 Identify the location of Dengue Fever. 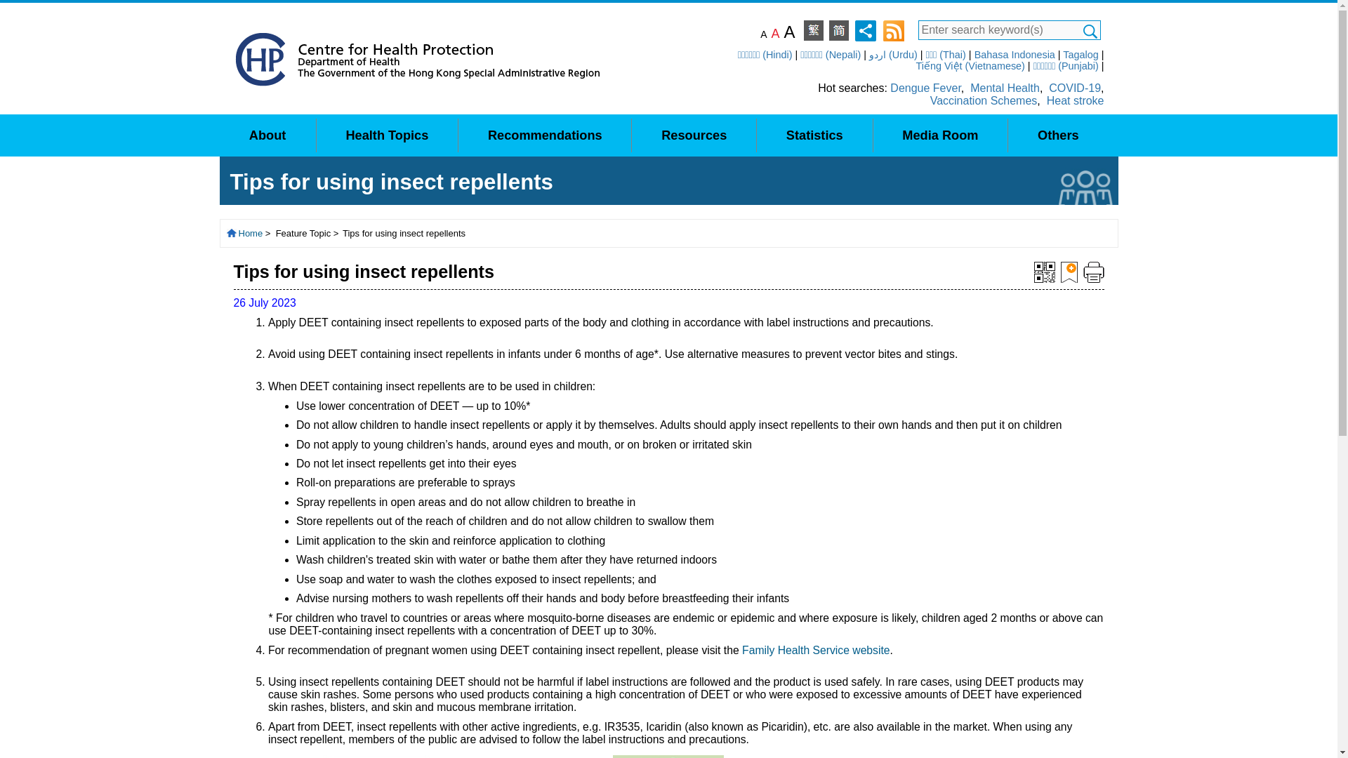
(925, 87).